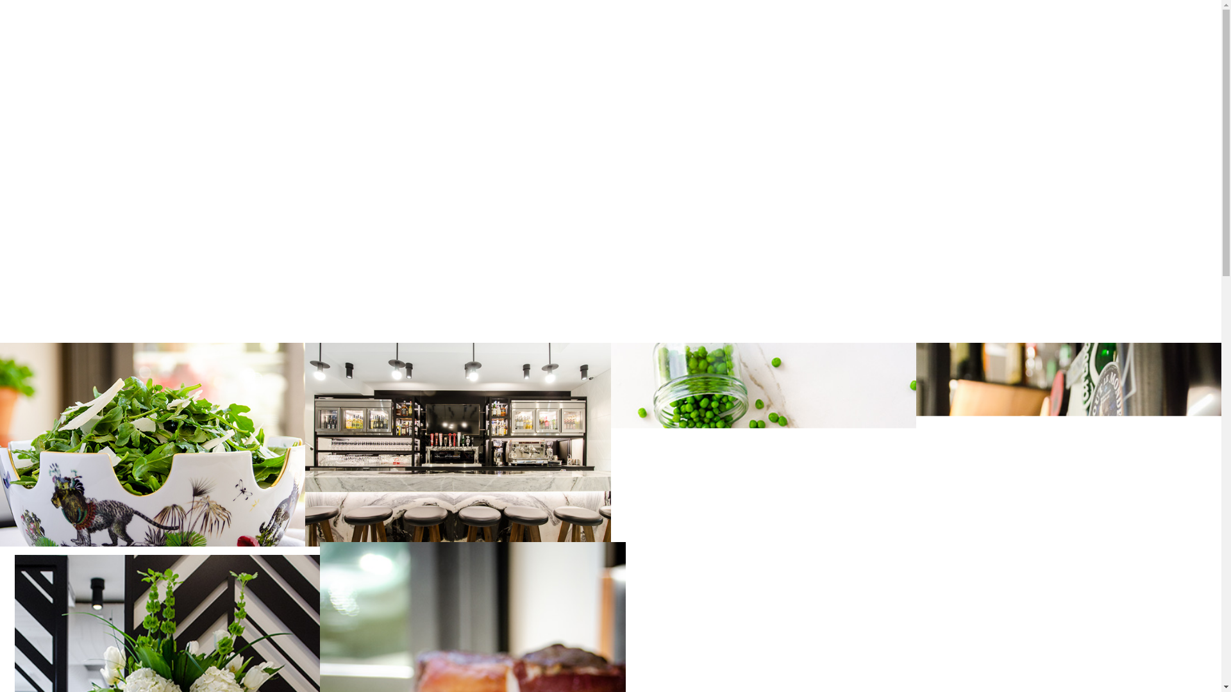 The height and width of the screenshot is (692, 1231). I want to click on Menus, so click(13, 81).